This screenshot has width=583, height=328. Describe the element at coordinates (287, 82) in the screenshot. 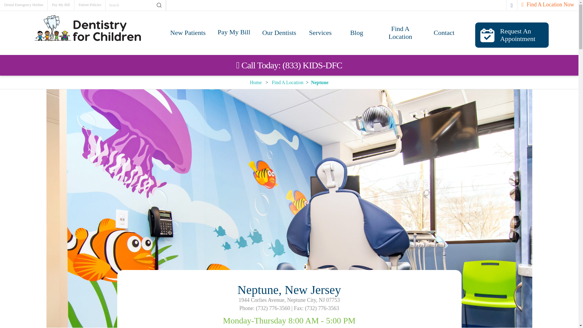

I see `Locations` at that location.